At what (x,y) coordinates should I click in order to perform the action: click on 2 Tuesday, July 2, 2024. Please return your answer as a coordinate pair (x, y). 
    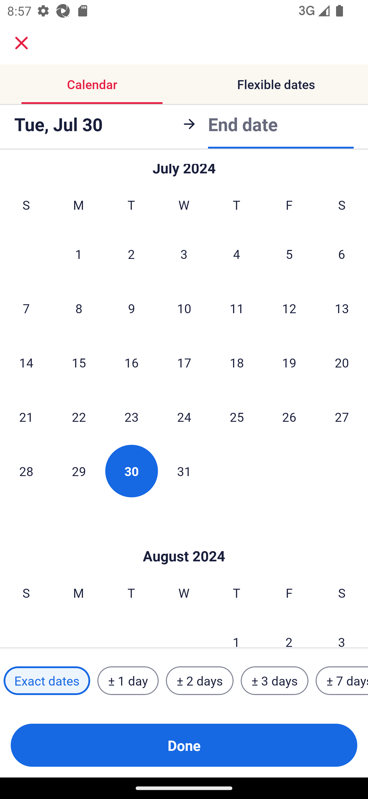
    Looking at the image, I should click on (131, 254).